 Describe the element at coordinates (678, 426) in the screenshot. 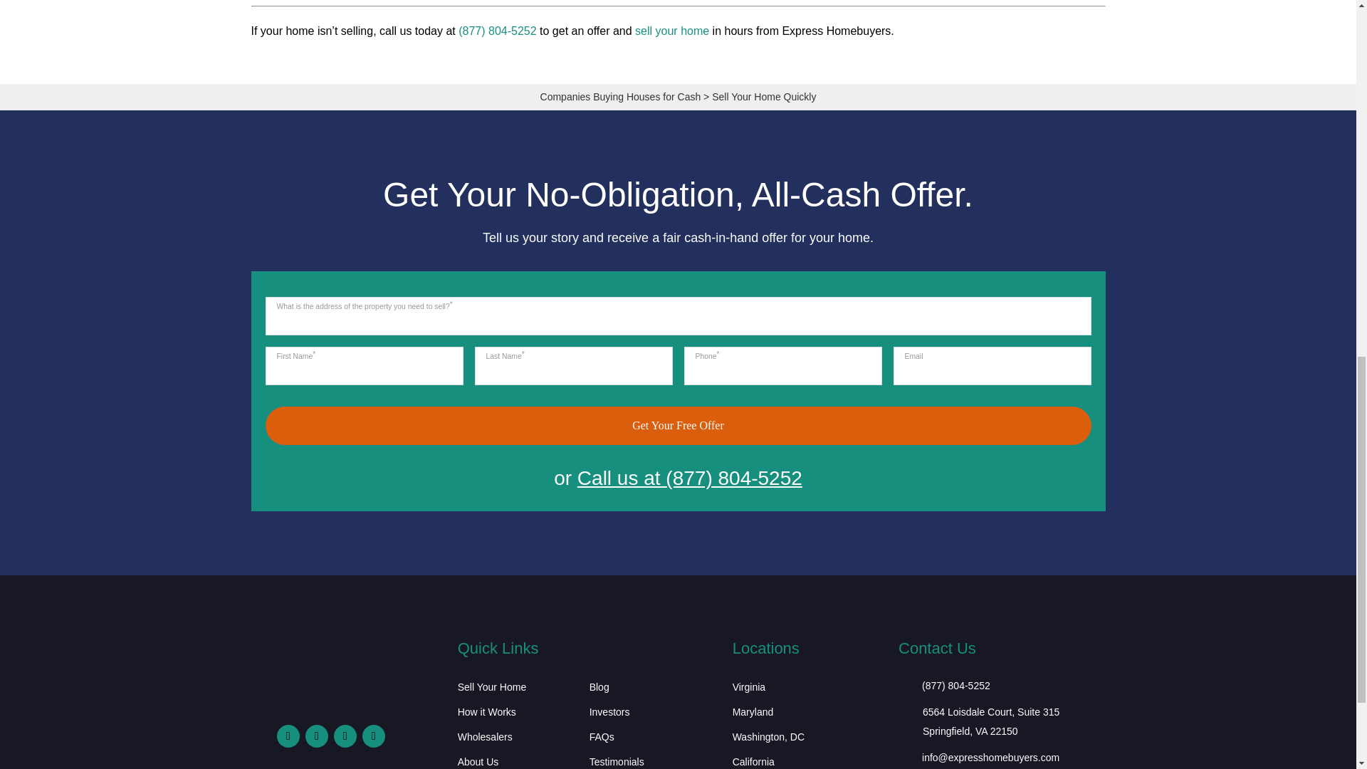

I see `Get Your Free Offer` at that location.